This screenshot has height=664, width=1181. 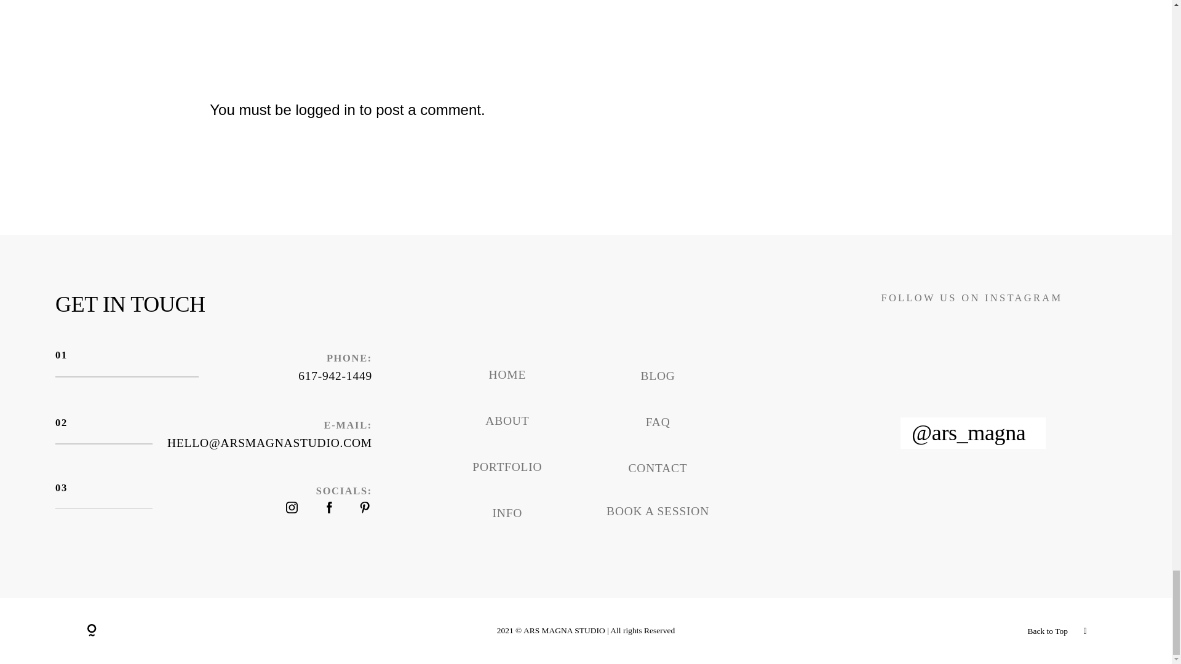 What do you see at coordinates (1047, 631) in the screenshot?
I see `Back to Top` at bounding box center [1047, 631].